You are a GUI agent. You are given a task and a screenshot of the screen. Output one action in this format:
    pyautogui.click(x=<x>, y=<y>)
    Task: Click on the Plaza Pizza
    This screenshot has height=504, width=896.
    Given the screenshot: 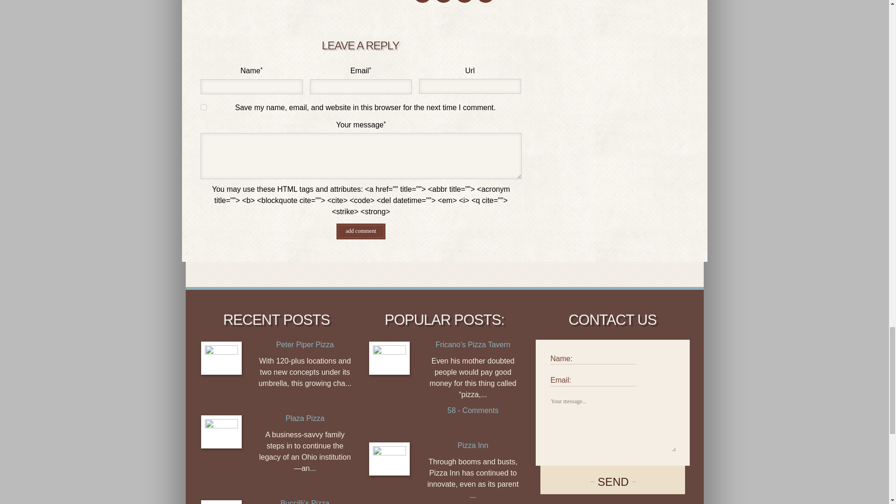 What is the action you would take?
    pyautogui.click(x=305, y=418)
    